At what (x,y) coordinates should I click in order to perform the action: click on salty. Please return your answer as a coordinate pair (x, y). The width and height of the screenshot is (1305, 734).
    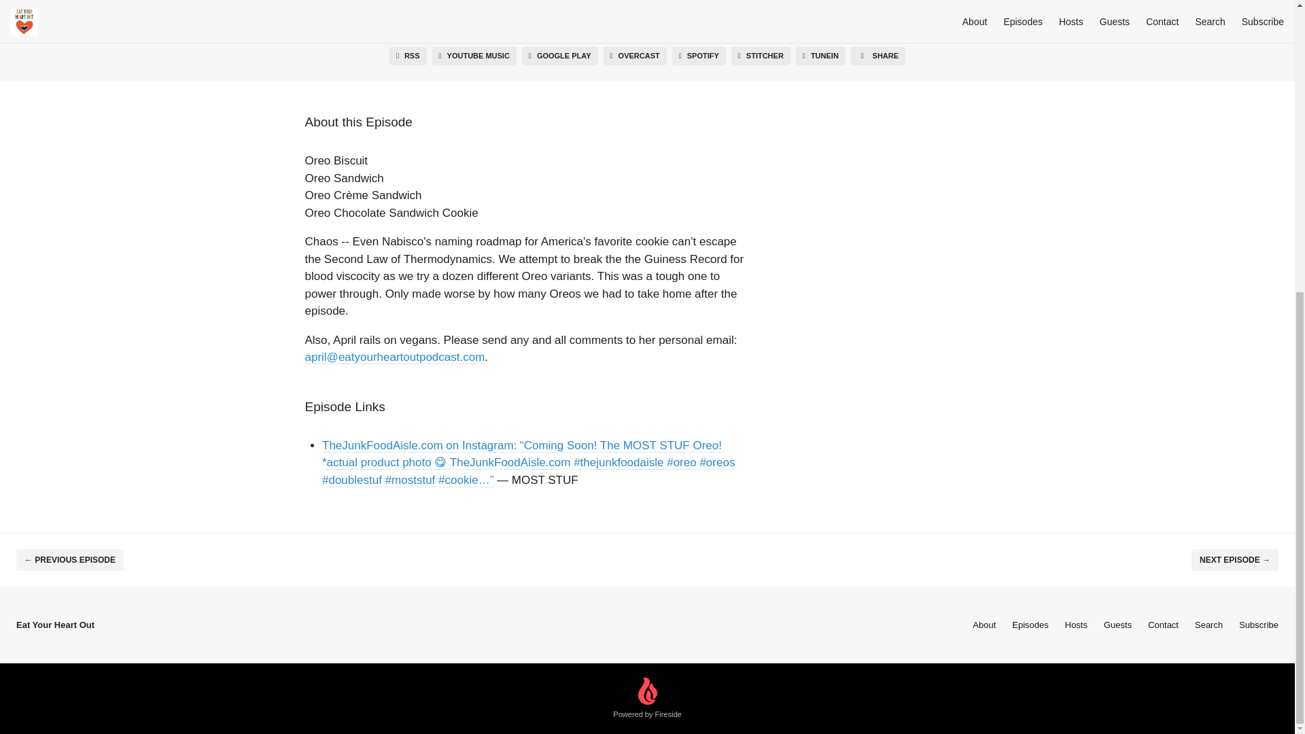
    Looking at the image, I should click on (647, 12).